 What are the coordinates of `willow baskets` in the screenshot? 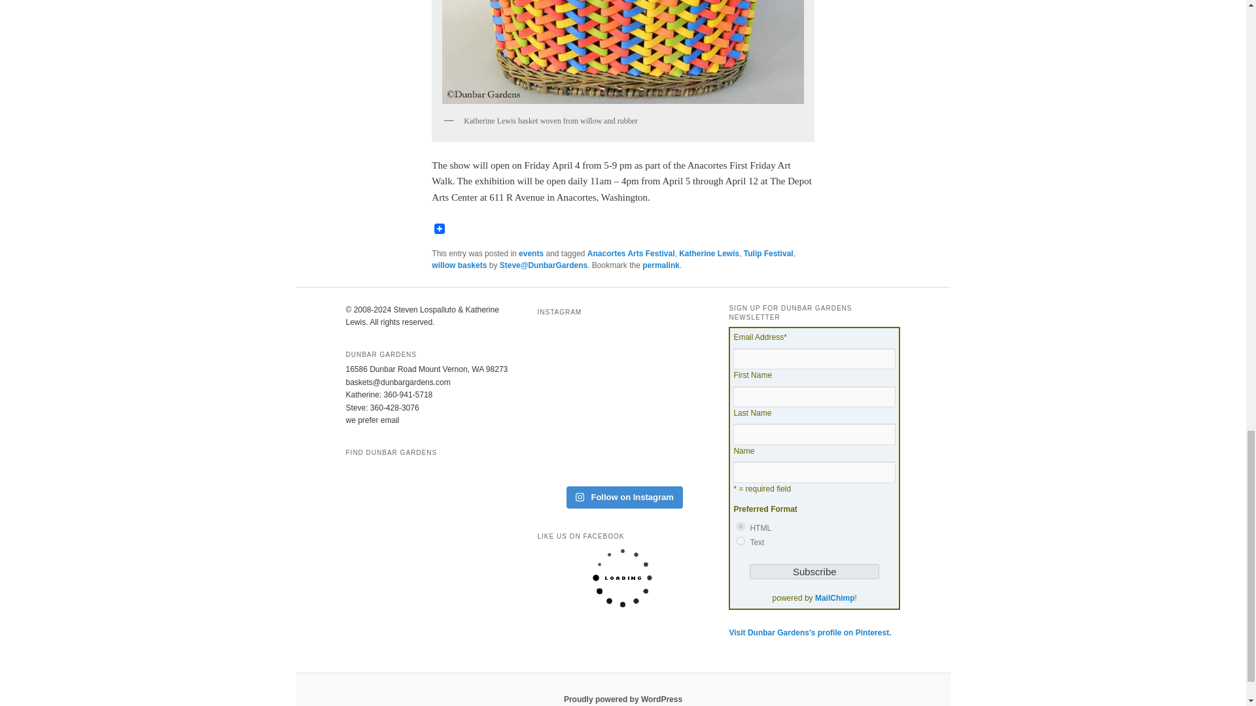 It's located at (459, 265).